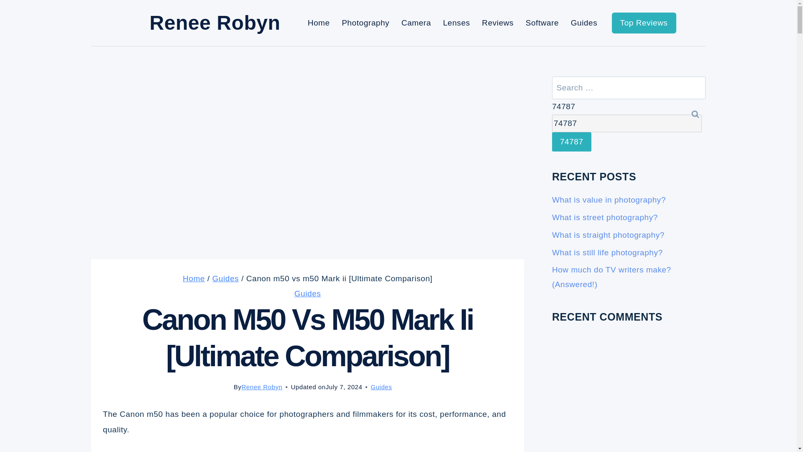  I want to click on Guides, so click(308, 293).